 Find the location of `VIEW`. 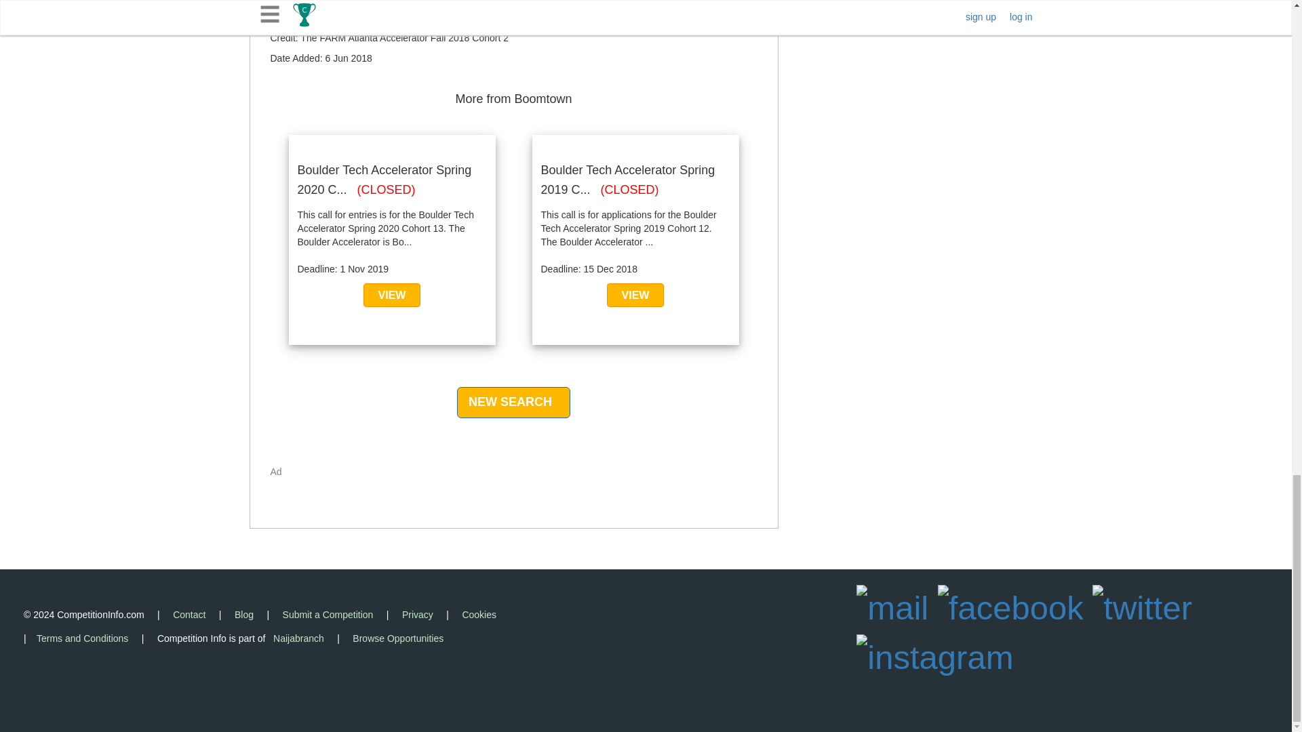

VIEW is located at coordinates (391, 294).